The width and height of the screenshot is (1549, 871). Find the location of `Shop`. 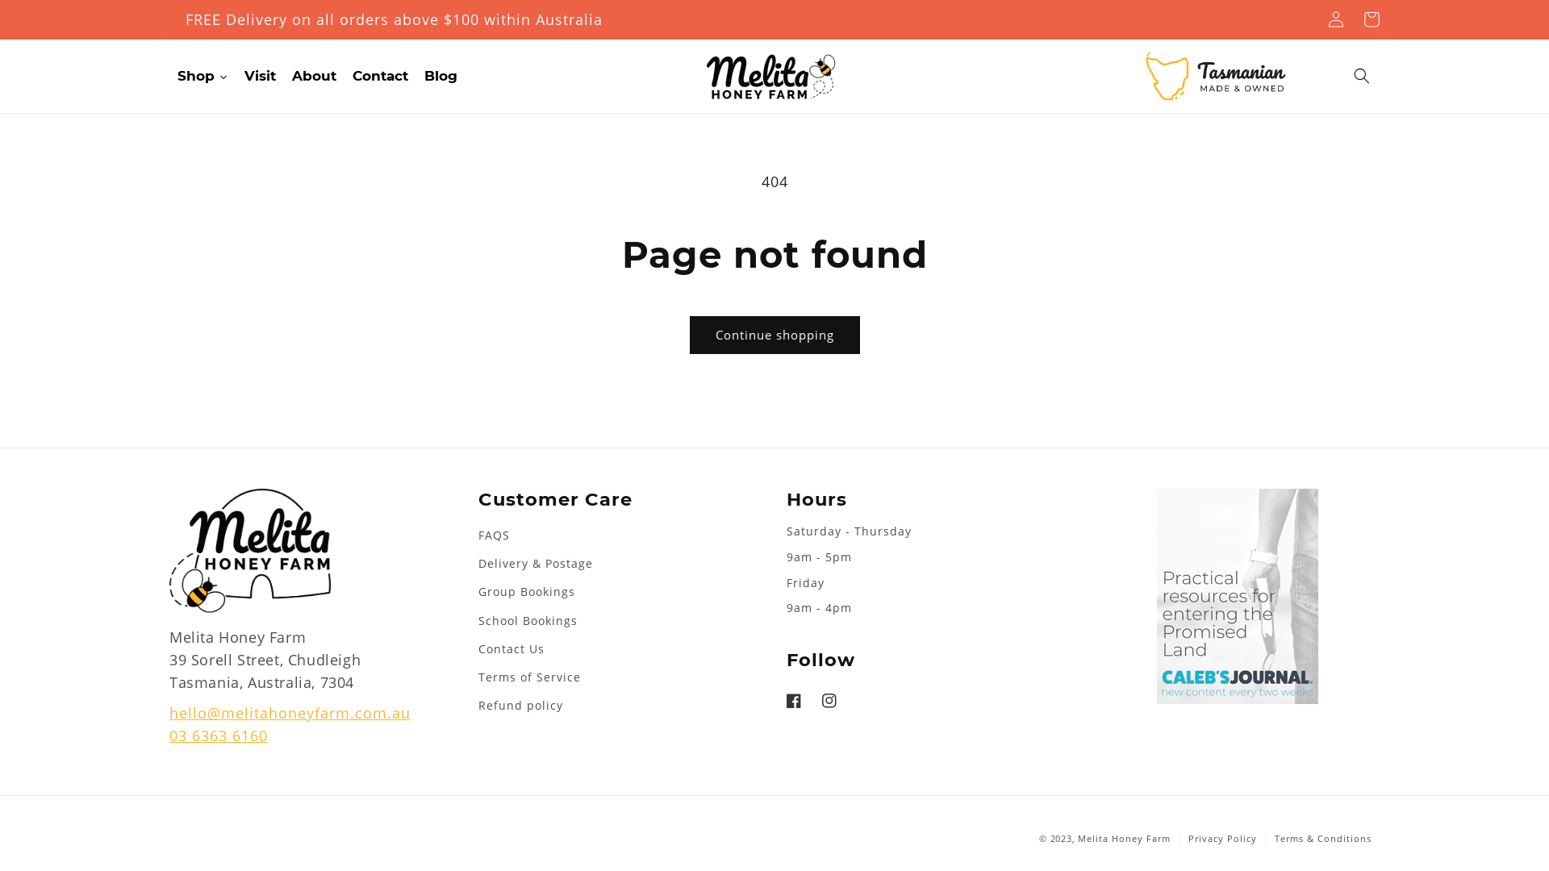

Shop is located at coordinates (203, 77).